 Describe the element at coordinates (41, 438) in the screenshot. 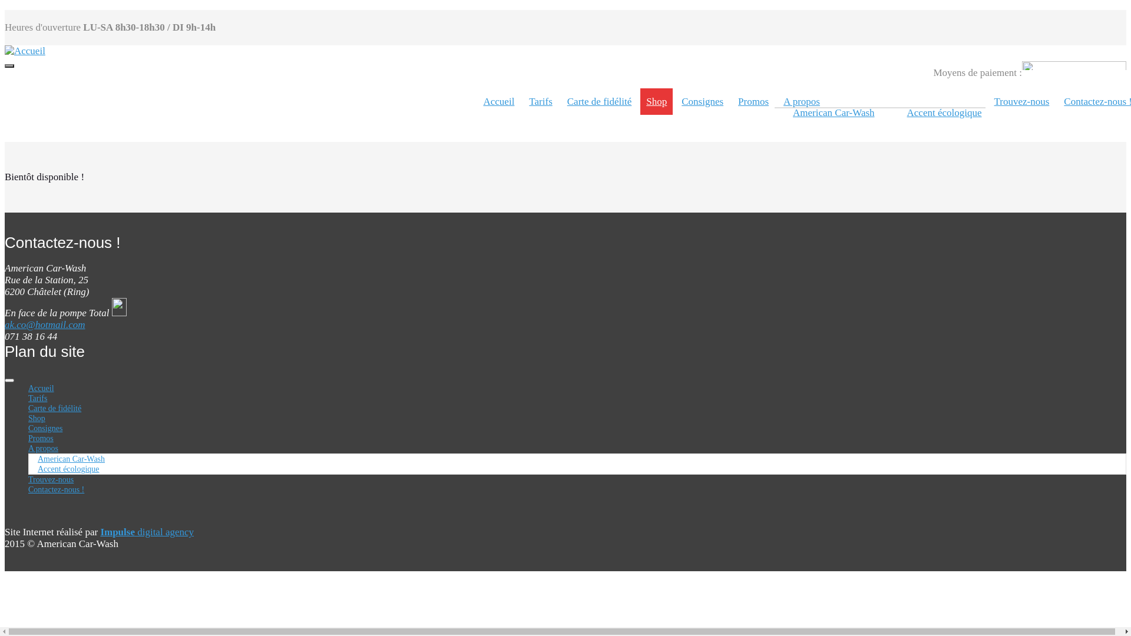

I see `Promos` at that location.